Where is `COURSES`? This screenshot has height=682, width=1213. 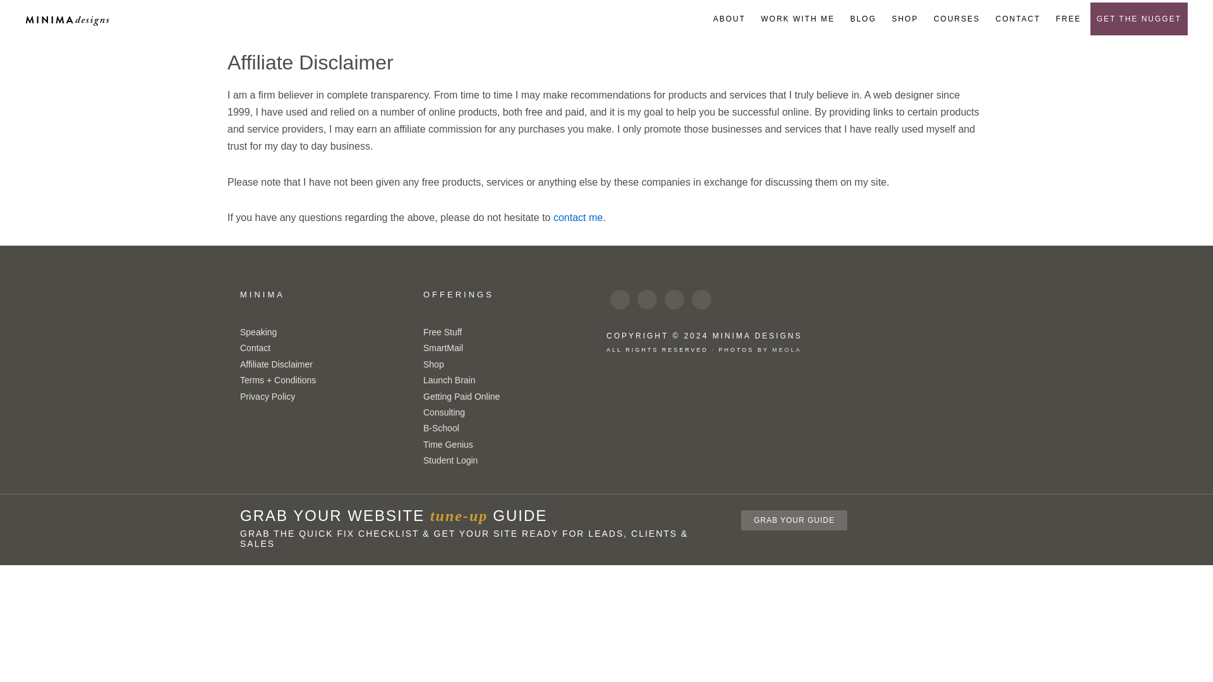 COURSES is located at coordinates (957, 19).